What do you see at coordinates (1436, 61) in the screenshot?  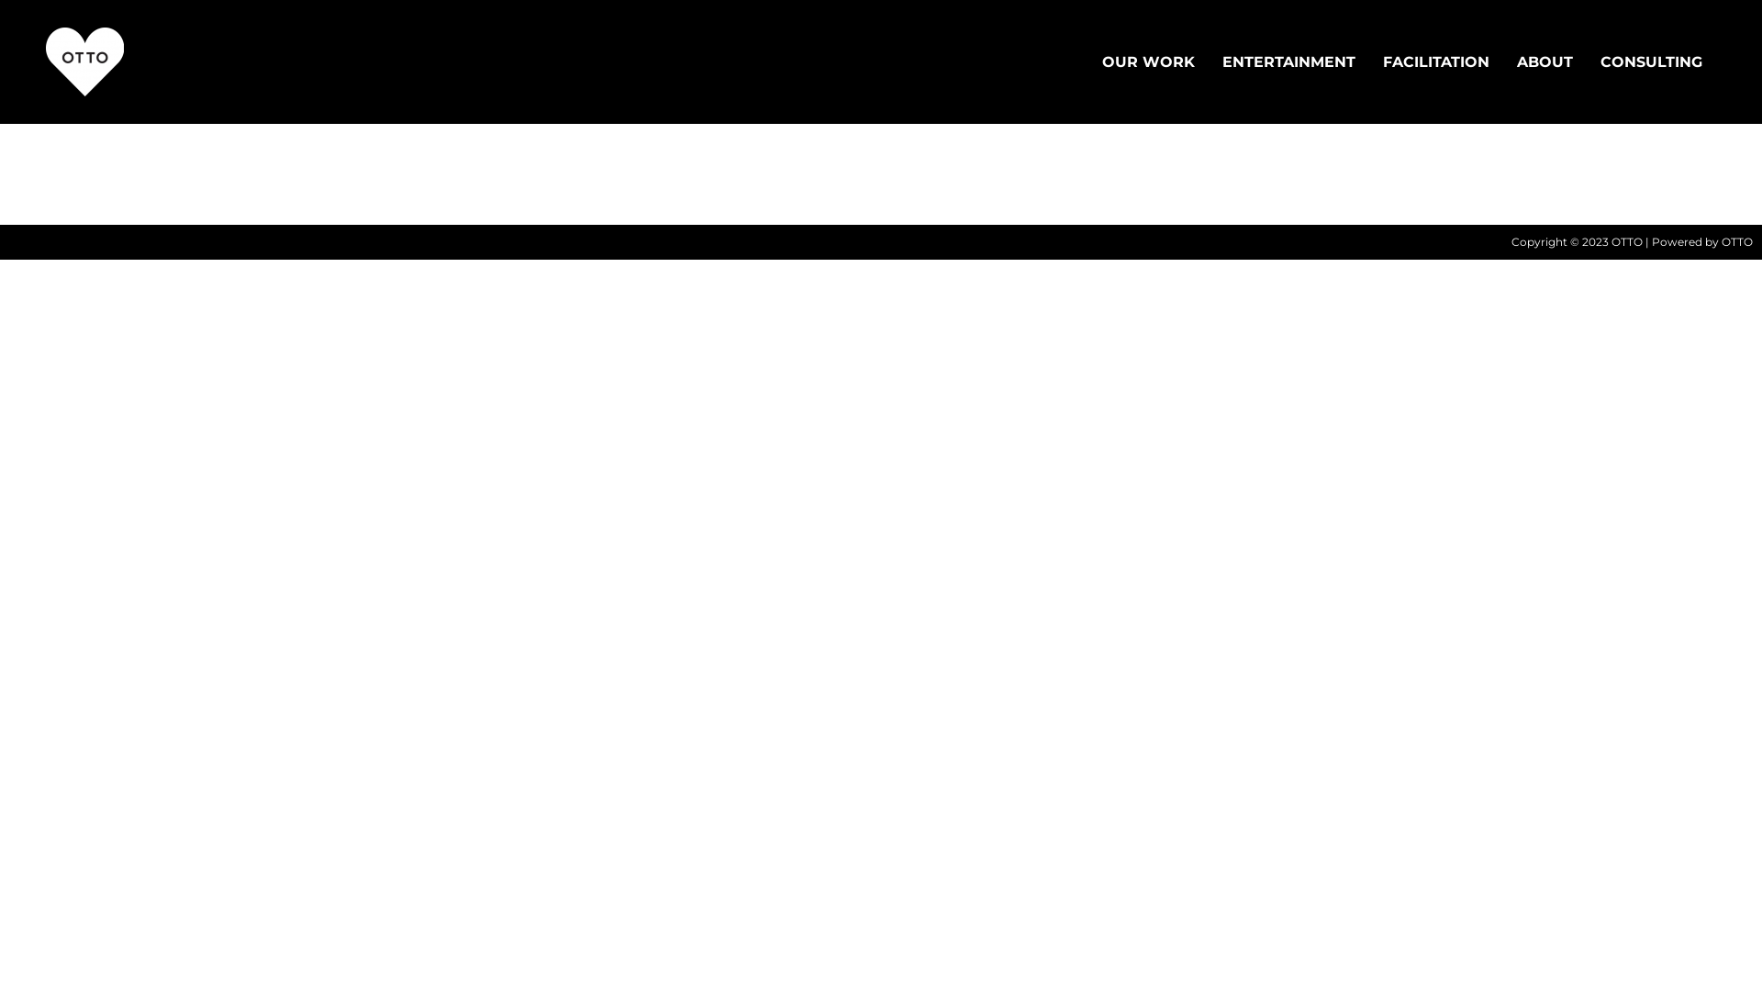 I see `FACILITATION` at bounding box center [1436, 61].